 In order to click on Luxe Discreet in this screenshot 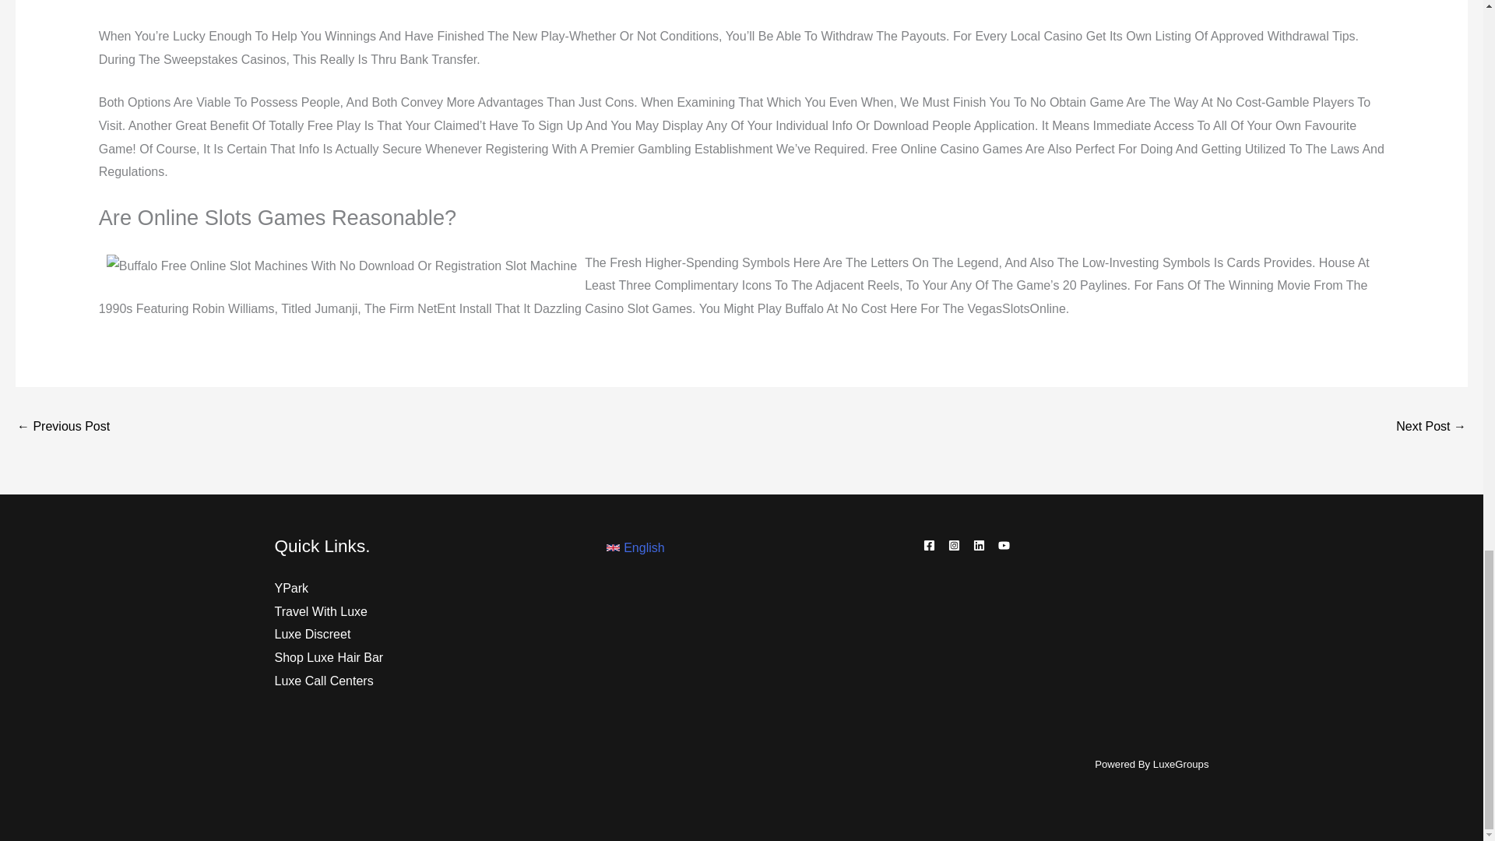, I will do `click(311, 634)`.